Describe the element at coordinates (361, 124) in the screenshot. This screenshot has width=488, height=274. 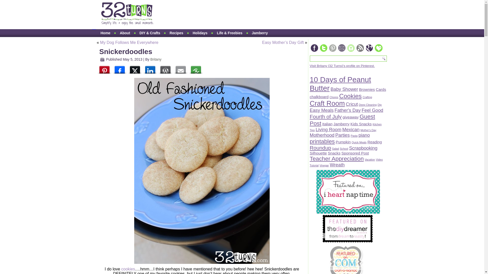
I see `Kids Snacks` at that location.